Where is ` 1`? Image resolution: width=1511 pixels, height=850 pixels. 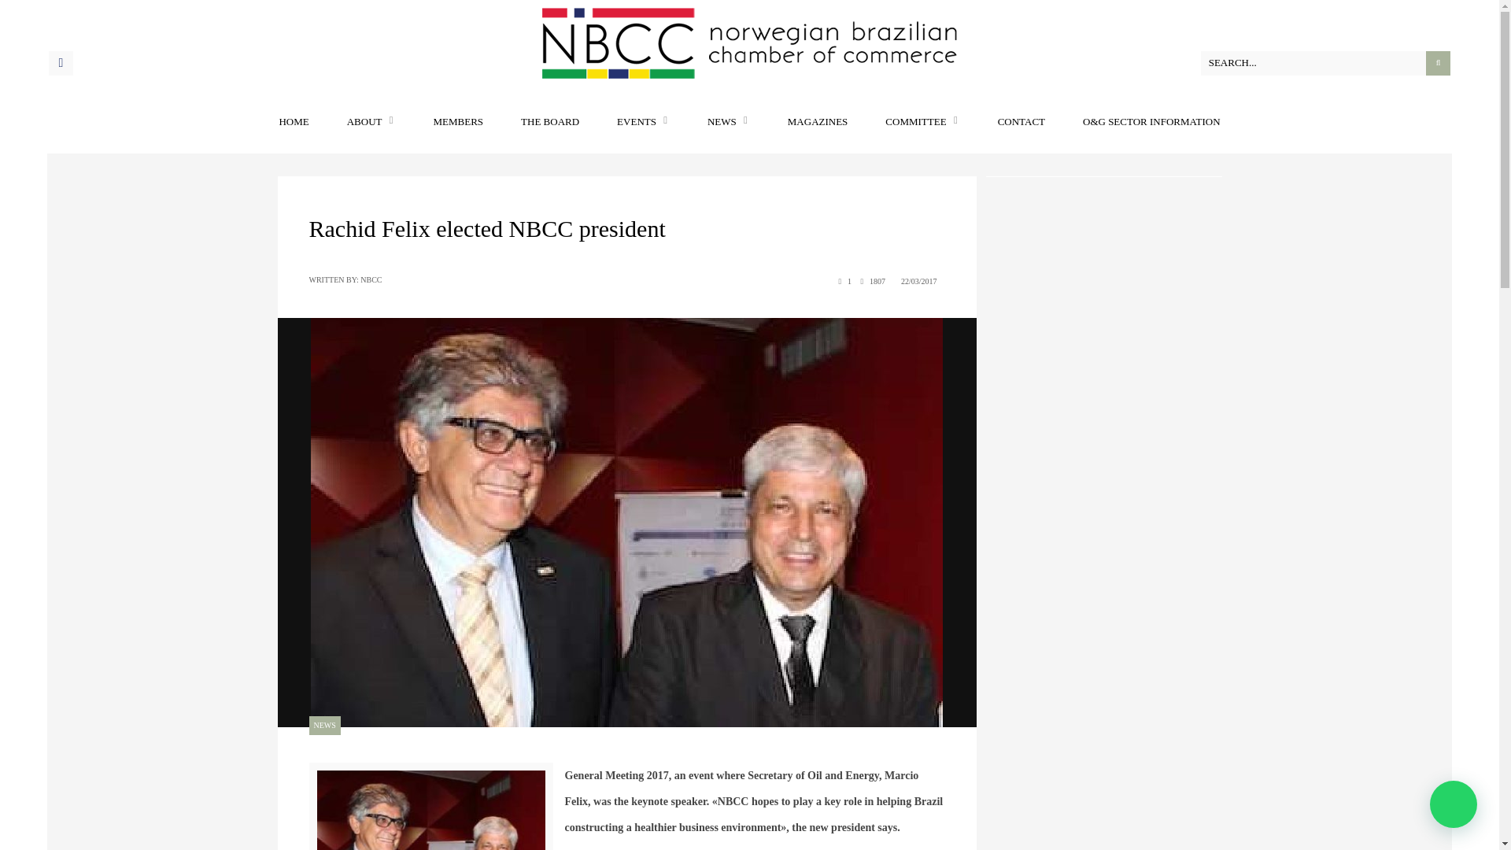
 1 is located at coordinates (842, 281).